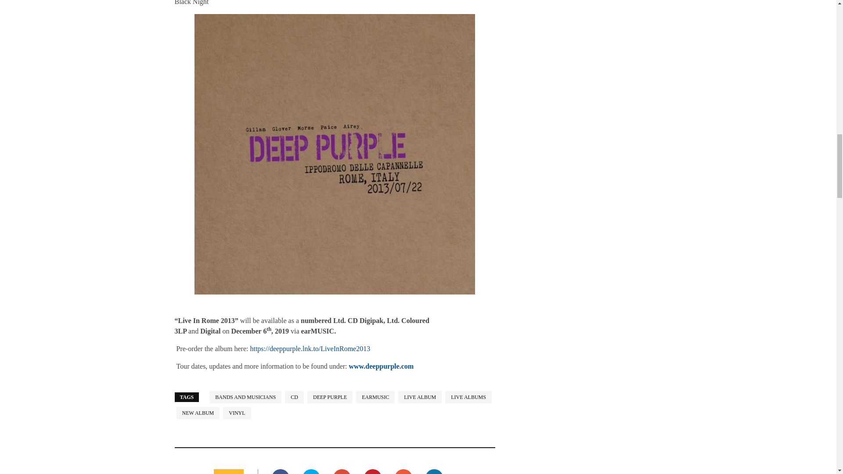 Image resolution: width=843 pixels, height=474 pixels. I want to click on View all posts tagged vinyl, so click(237, 413).